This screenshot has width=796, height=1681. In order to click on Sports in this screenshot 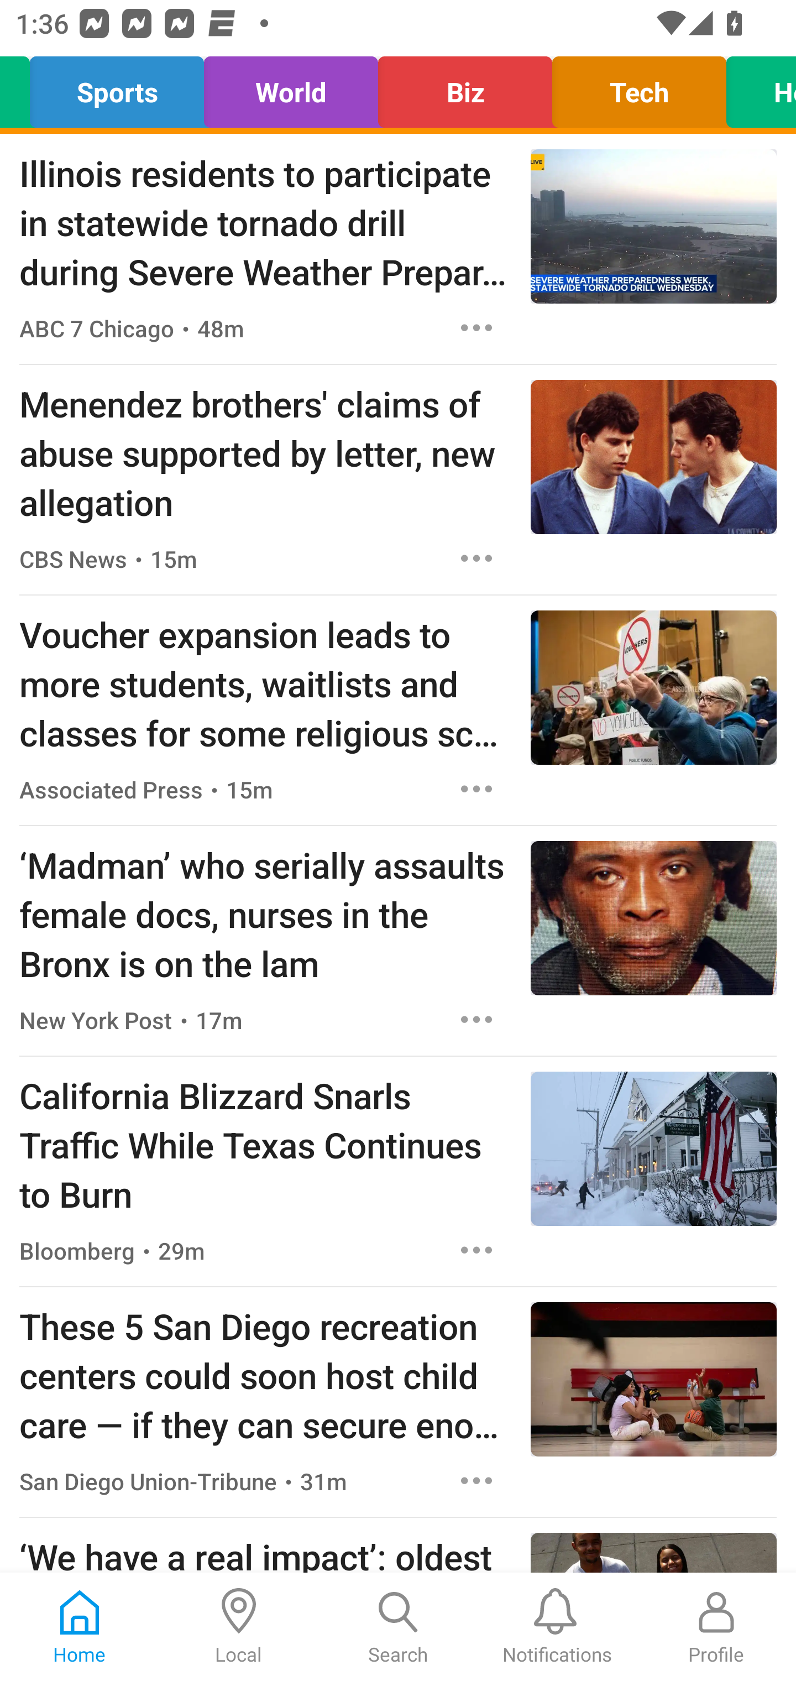, I will do `click(117, 87)`.